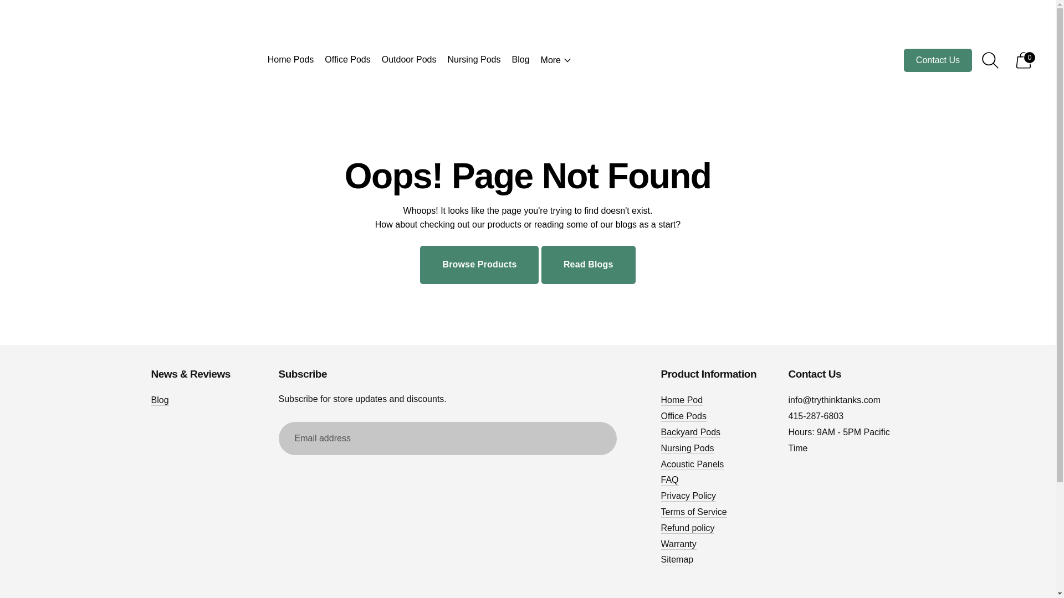  Describe the element at coordinates (290, 60) in the screenshot. I see `Home Pods` at that location.